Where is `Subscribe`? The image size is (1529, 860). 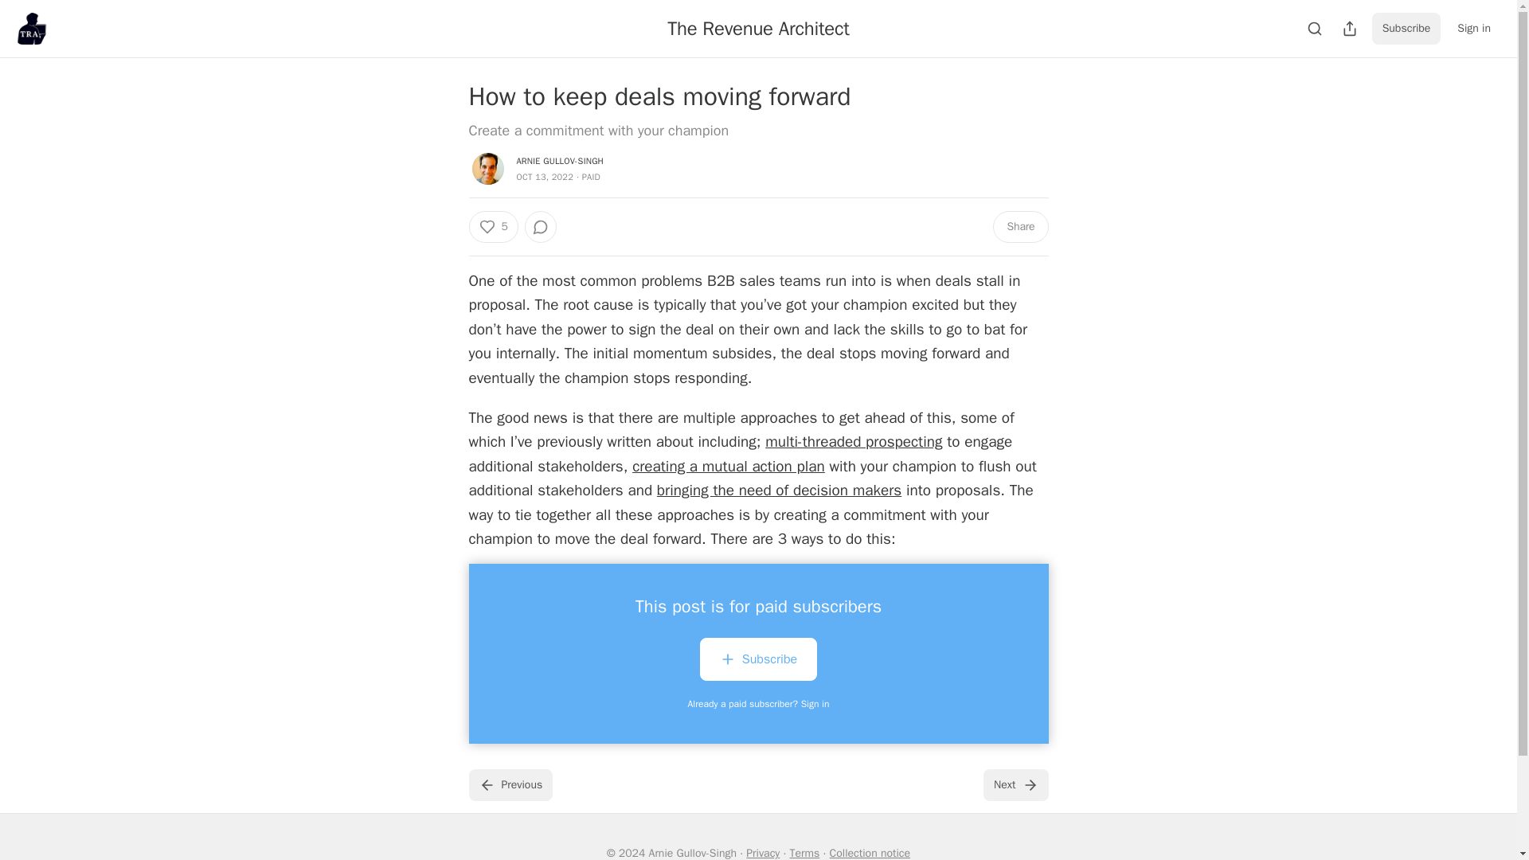
Subscribe is located at coordinates (758, 659).